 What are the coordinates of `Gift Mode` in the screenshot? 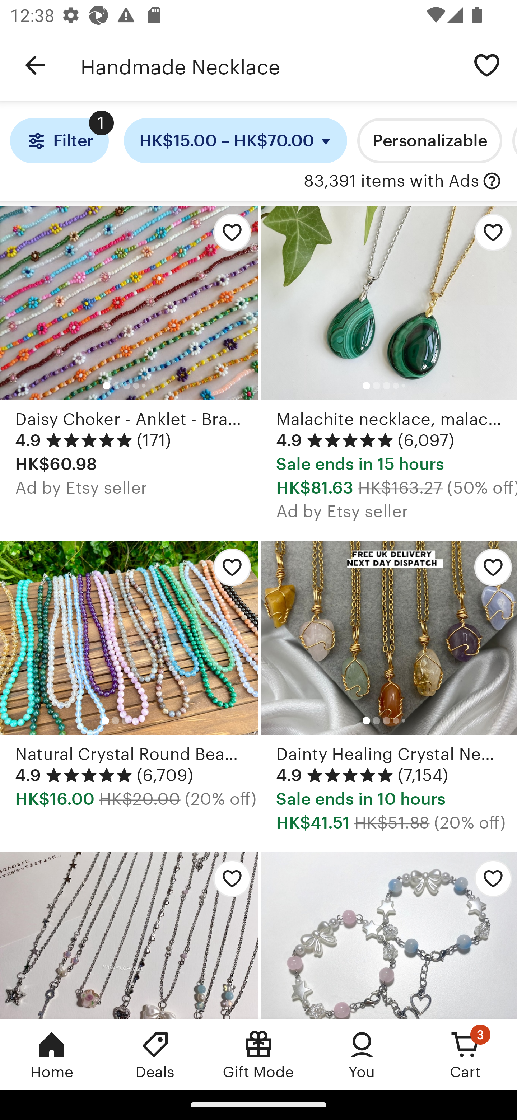 It's located at (258, 1054).